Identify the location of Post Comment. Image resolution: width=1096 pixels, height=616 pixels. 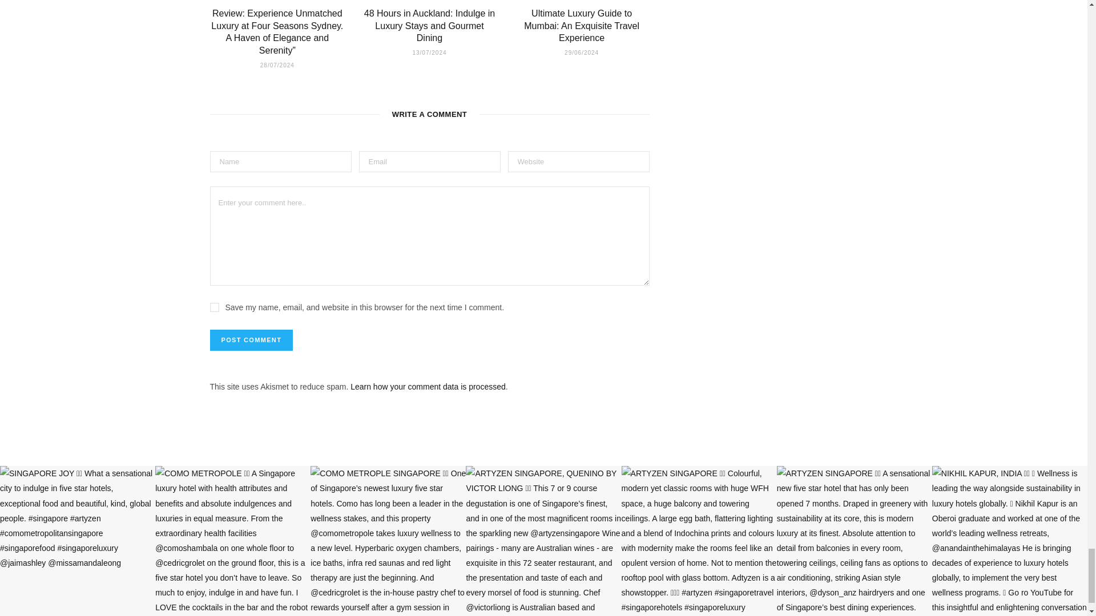
(252, 340).